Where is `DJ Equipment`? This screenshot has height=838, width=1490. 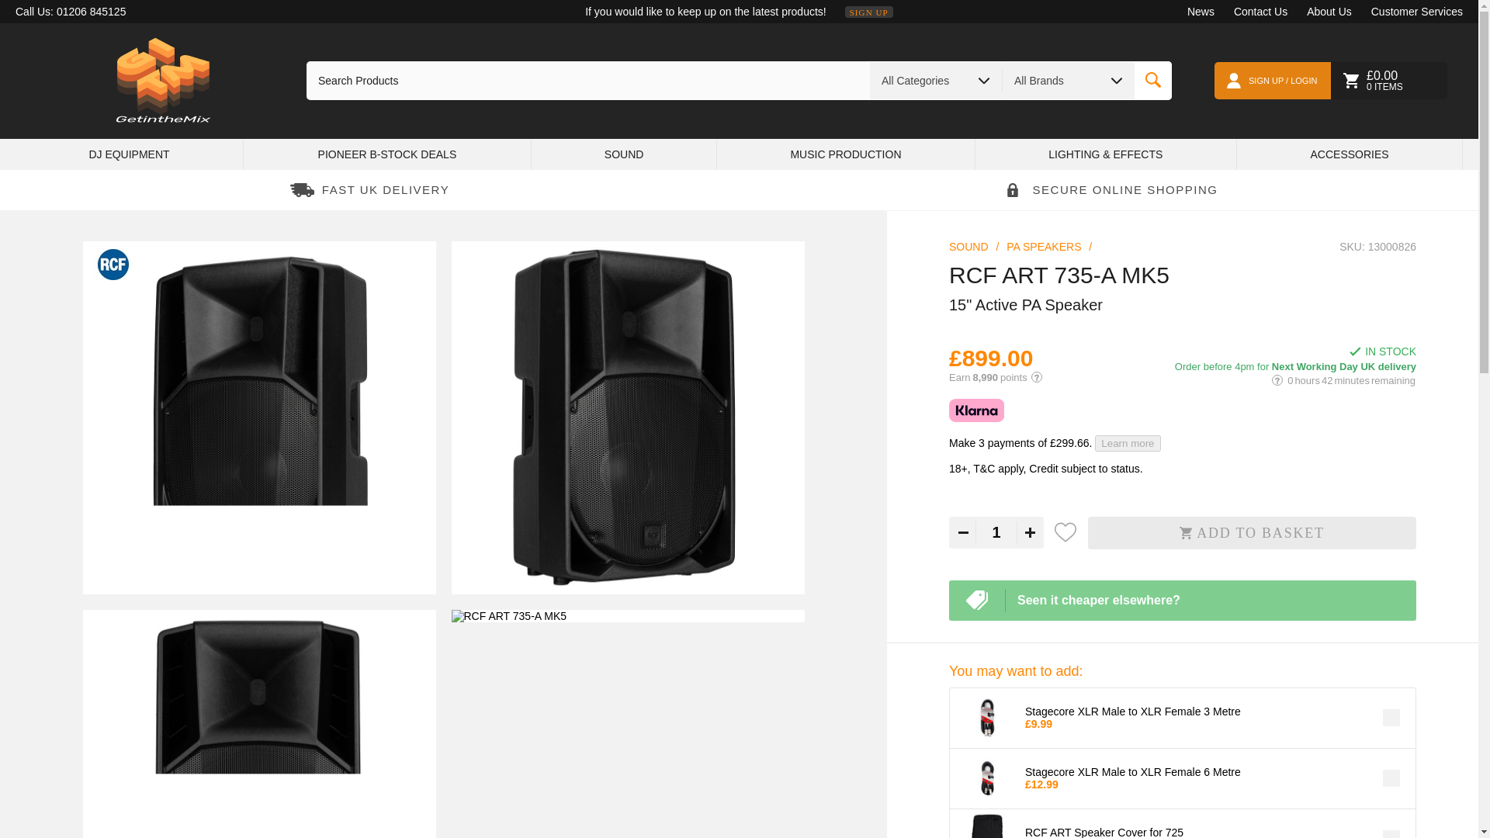
DJ Equipment is located at coordinates (129, 154).